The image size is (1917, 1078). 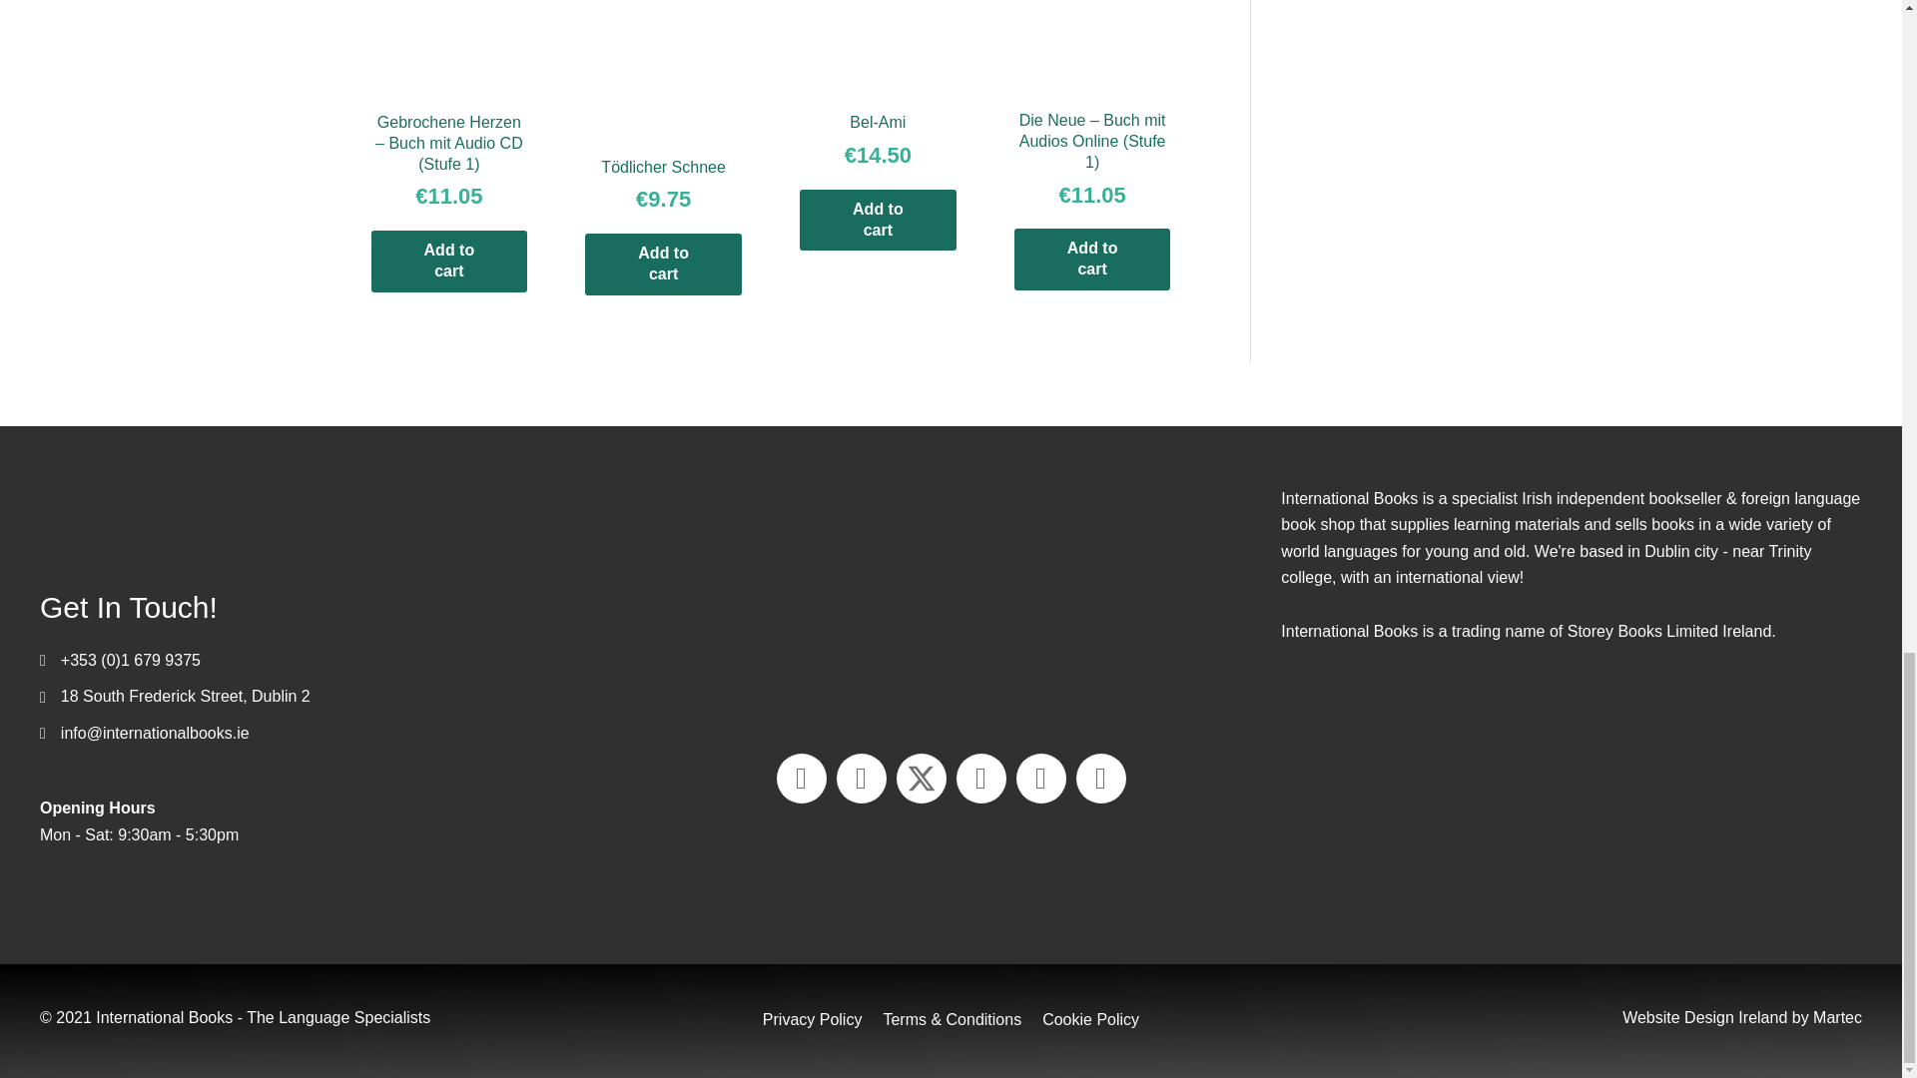 I want to click on Email, so click(x=801, y=778).